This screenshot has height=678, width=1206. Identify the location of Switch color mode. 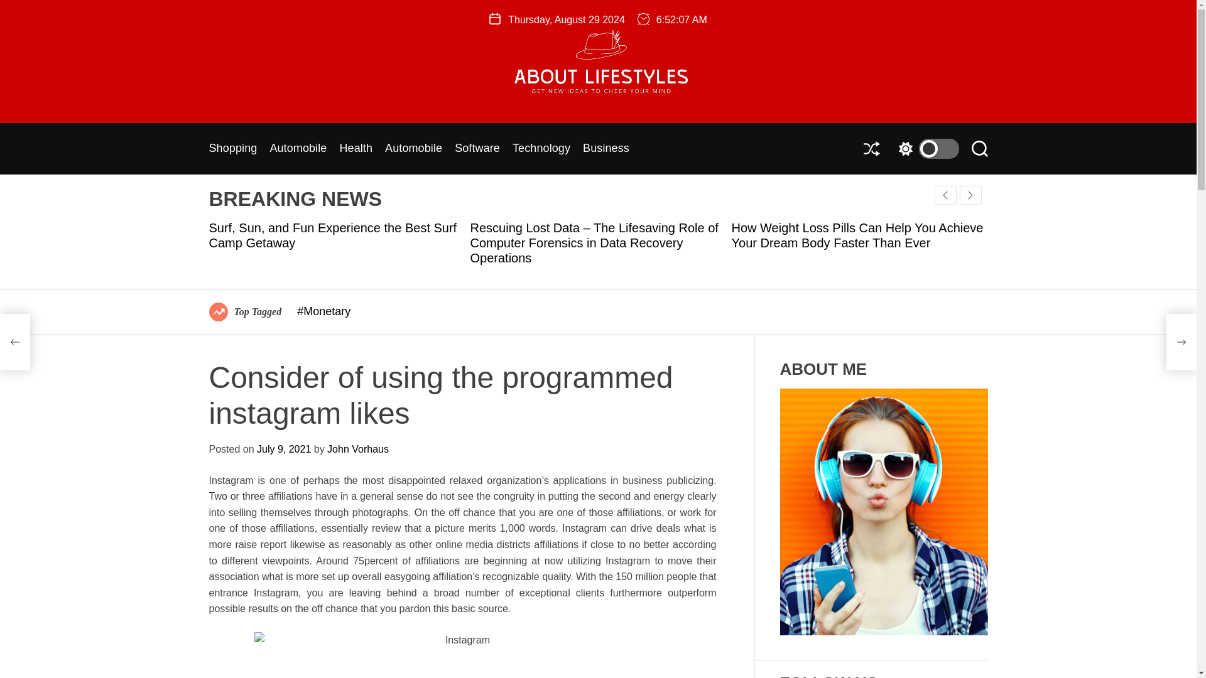
(925, 148).